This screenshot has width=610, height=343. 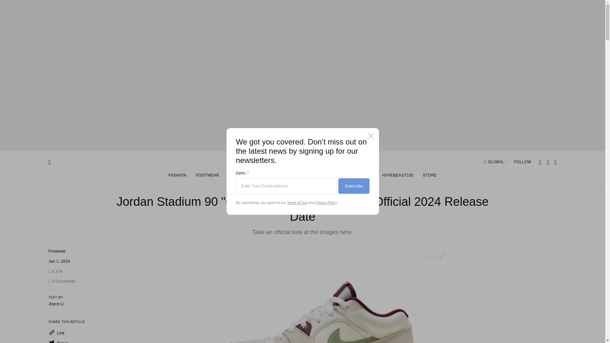 What do you see at coordinates (56, 304) in the screenshot?
I see `Joyce Li` at bounding box center [56, 304].